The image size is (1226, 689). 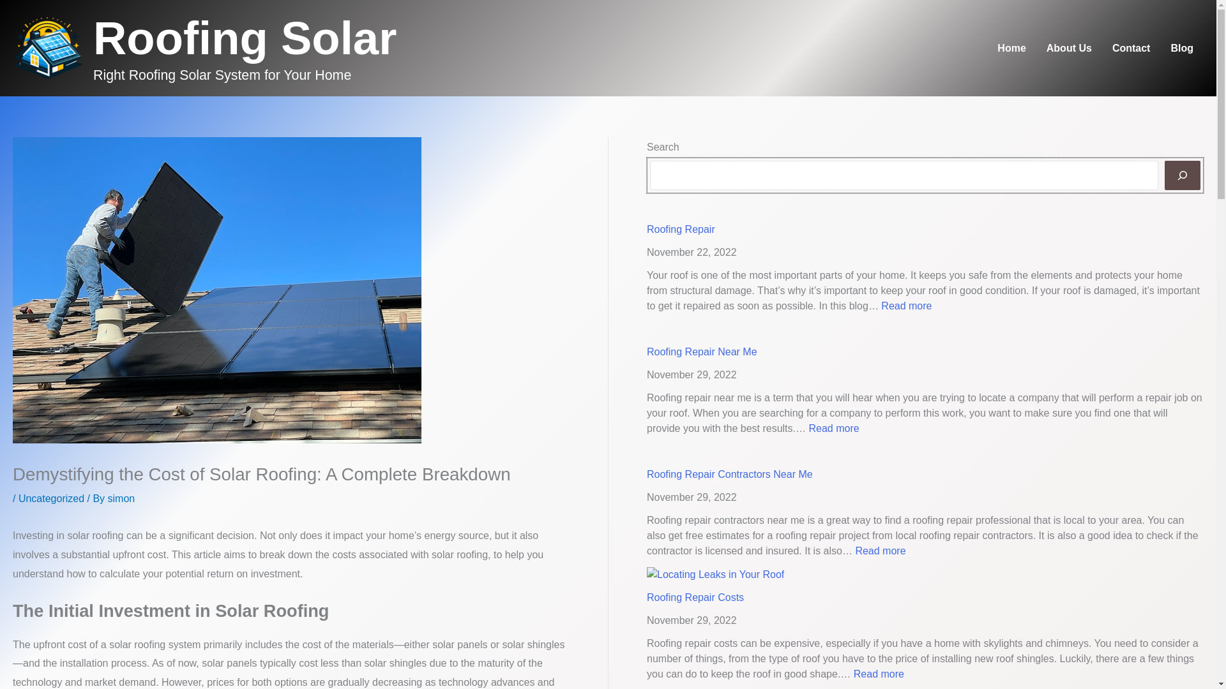 I want to click on Roofing Solar, so click(x=879, y=674).